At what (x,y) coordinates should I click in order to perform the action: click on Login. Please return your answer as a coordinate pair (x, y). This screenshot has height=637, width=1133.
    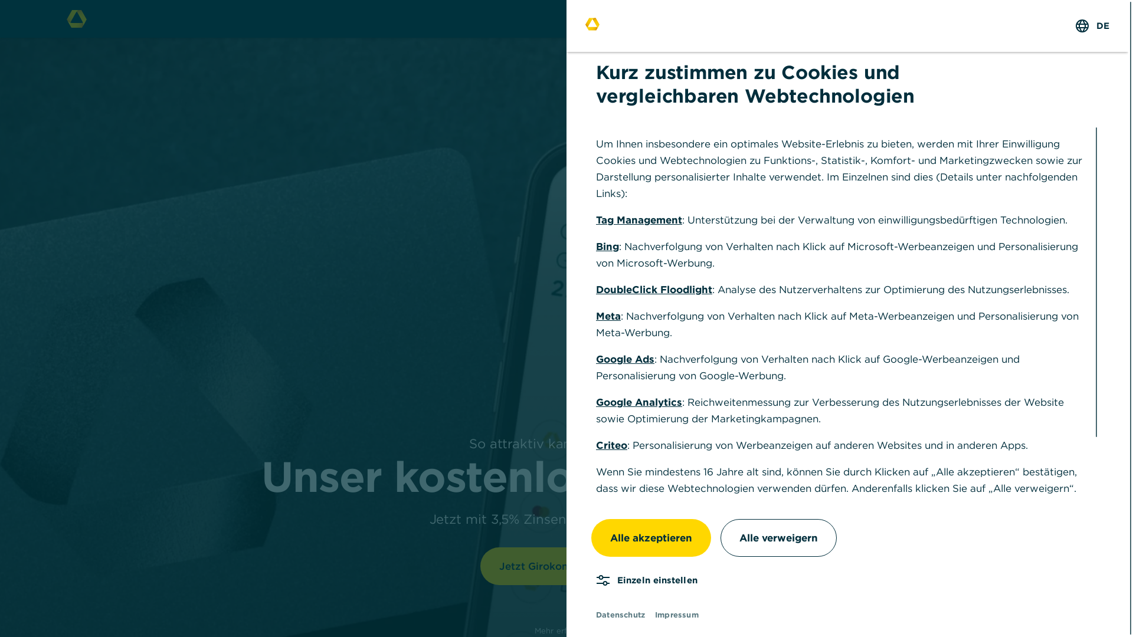
    Looking at the image, I should click on (1002, 19).